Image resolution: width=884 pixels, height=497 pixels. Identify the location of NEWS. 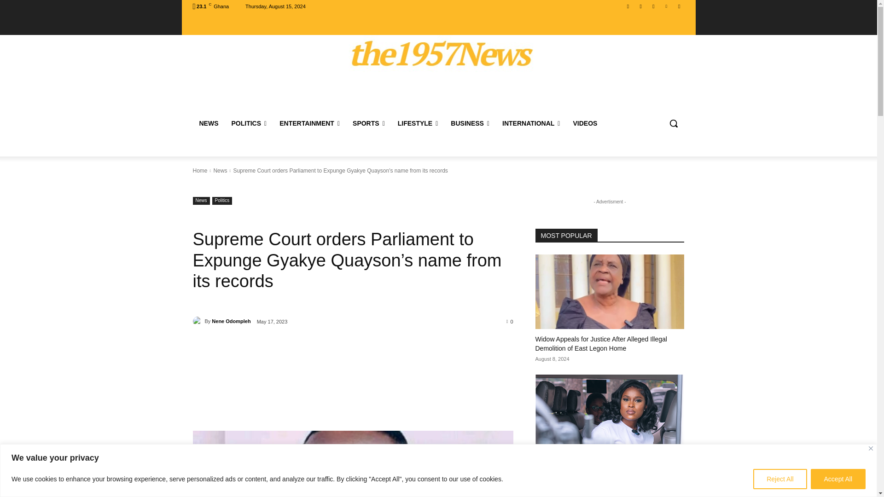
(208, 123).